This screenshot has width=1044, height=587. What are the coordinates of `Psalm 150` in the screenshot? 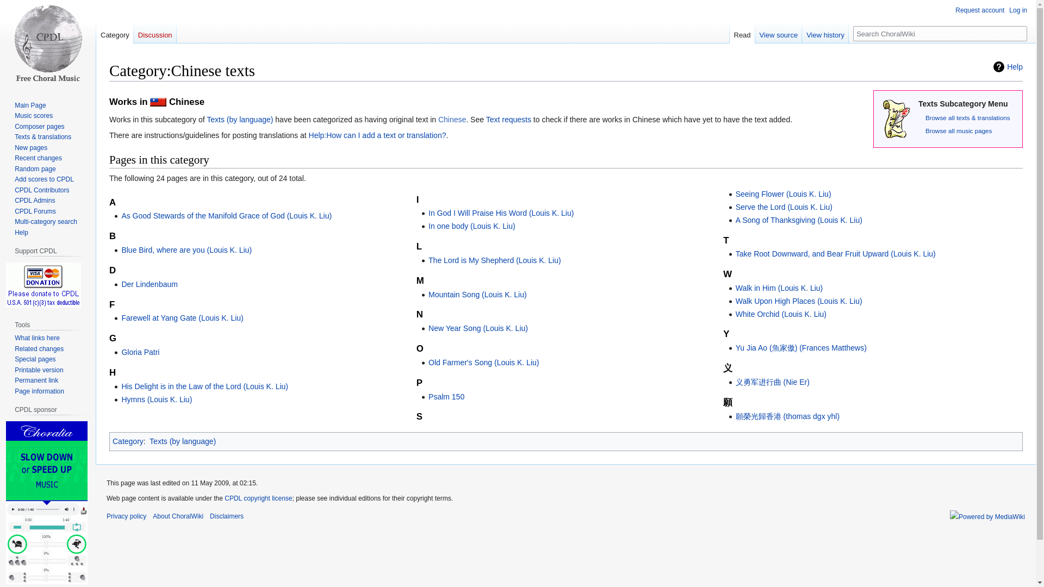 It's located at (446, 397).